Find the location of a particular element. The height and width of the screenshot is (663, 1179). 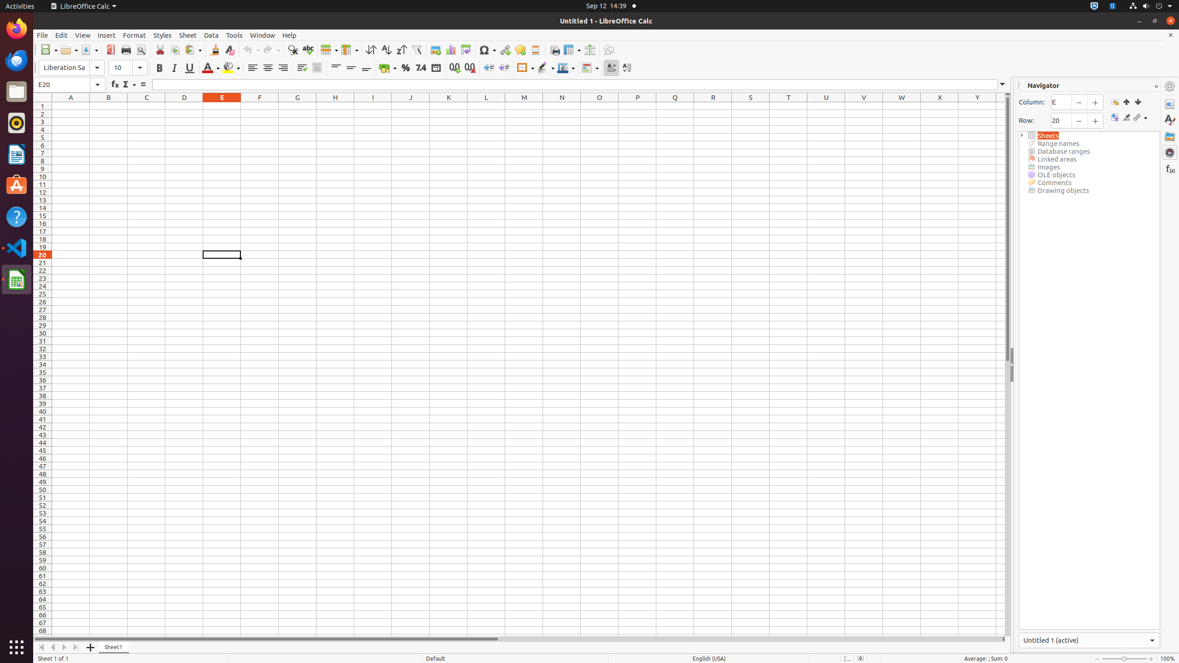

Move To End is located at coordinates (76, 647).